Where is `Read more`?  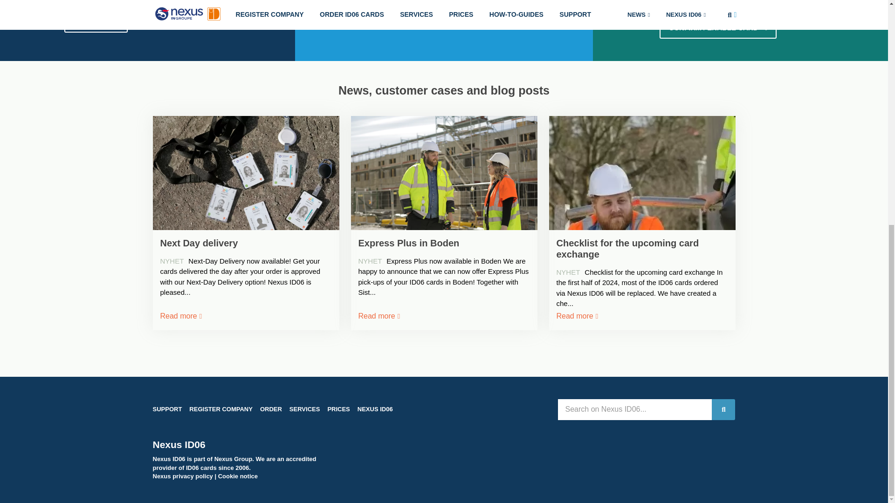
Read more is located at coordinates (378, 316).